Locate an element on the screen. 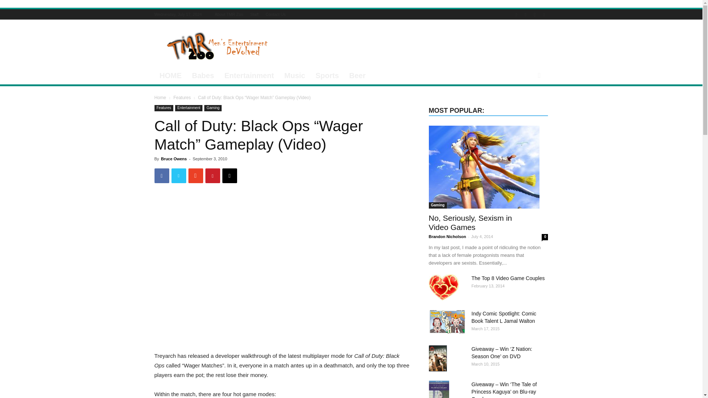  About TMR Zoo is located at coordinates (229, 14).